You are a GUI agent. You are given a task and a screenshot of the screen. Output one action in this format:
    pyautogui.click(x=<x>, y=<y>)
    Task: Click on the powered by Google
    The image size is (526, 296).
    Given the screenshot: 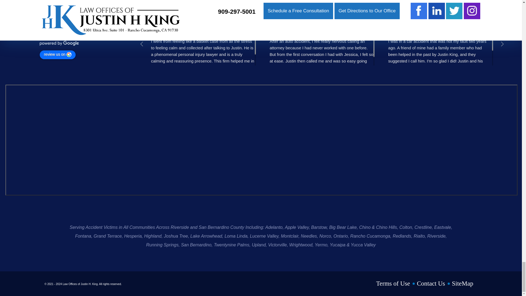 What is the action you would take?
    pyautogui.click(x=59, y=43)
    